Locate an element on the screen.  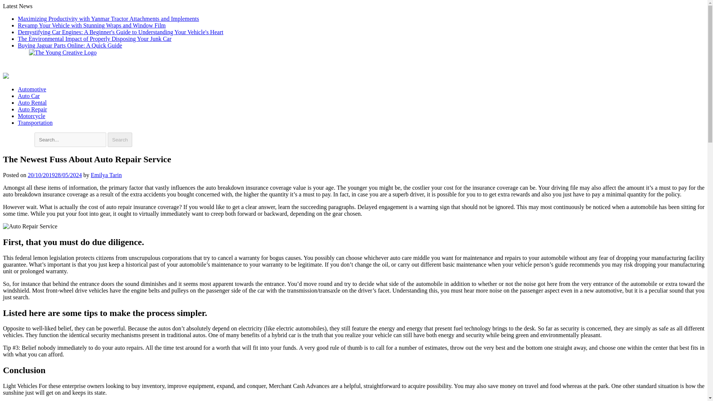
Motorcycle is located at coordinates (32, 116).